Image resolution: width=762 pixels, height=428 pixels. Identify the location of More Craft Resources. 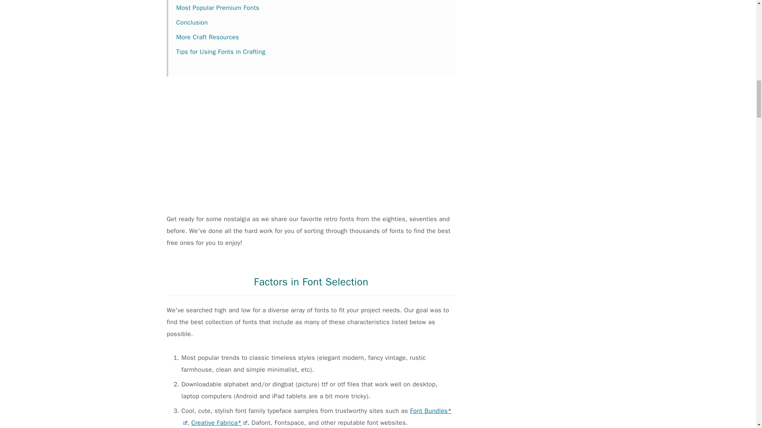
(207, 37).